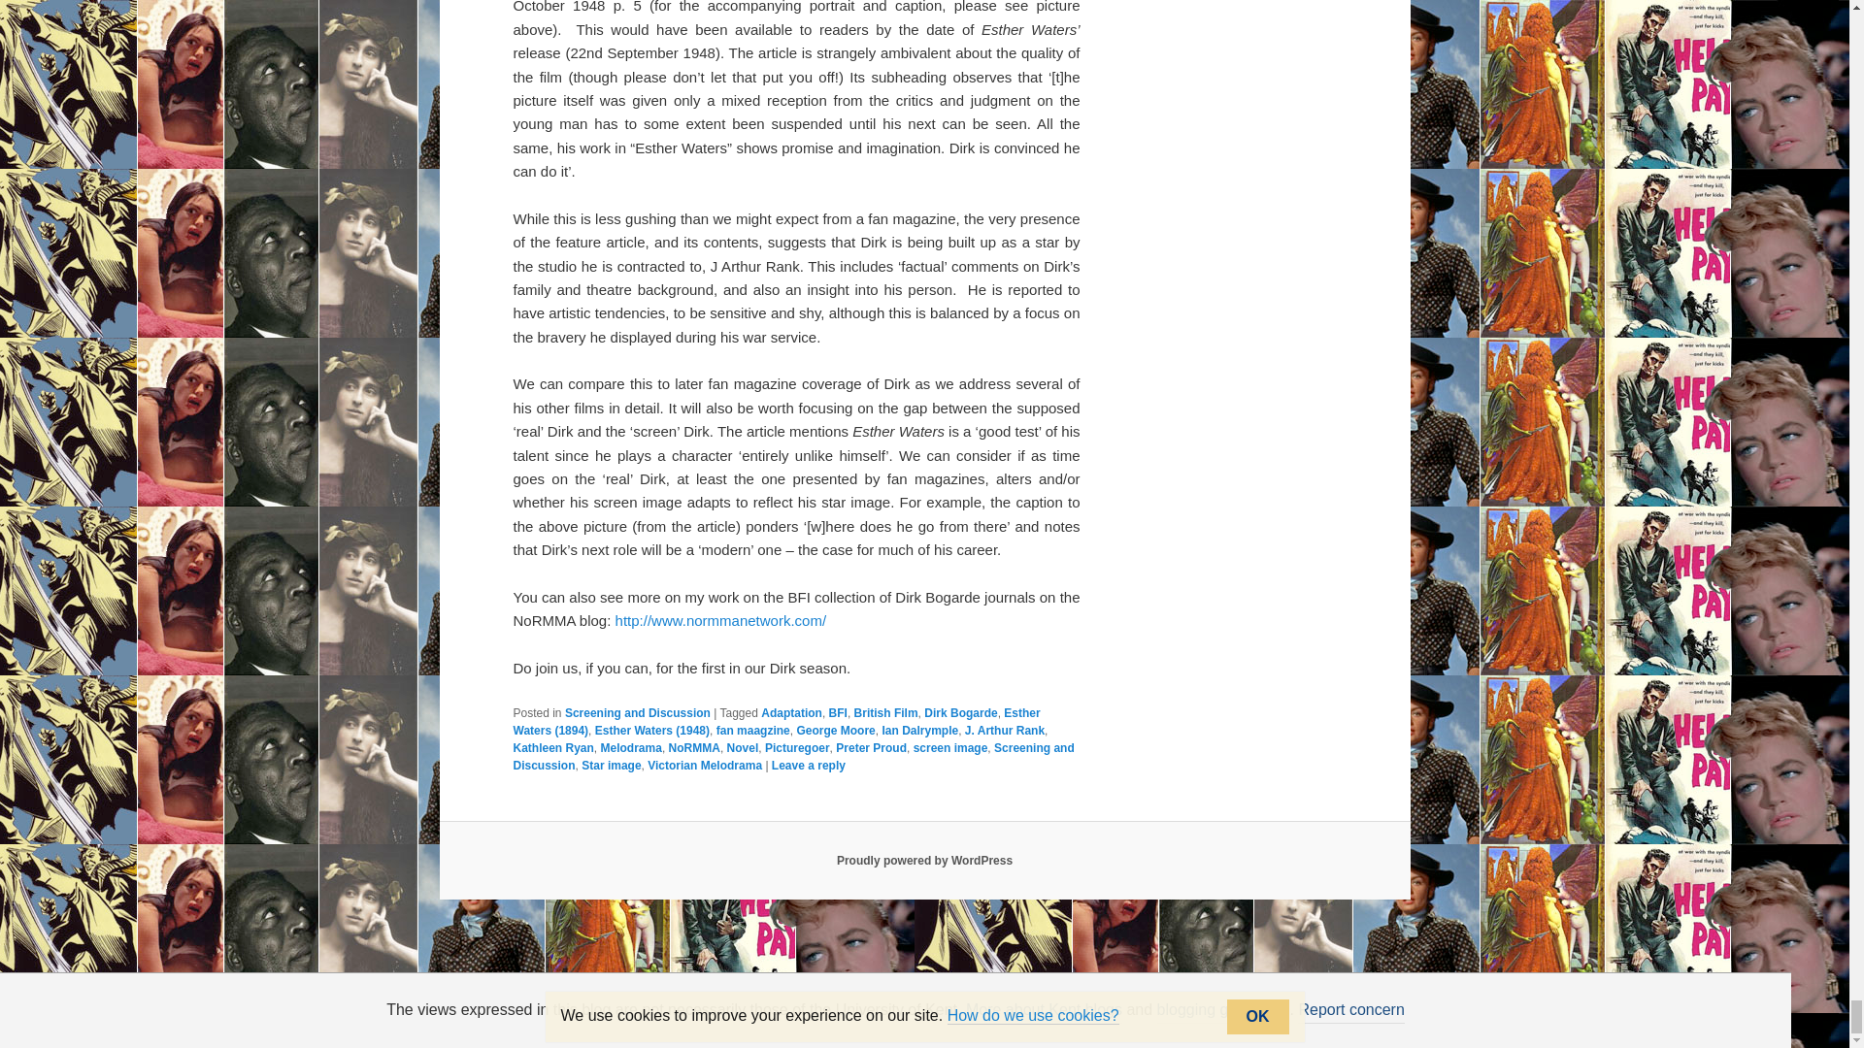 The height and width of the screenshot is (1048, 1864). Describe the element at coordinates (924, 861) in the screenshot. I see `Semantic Personal Publishing Platform` at that location.